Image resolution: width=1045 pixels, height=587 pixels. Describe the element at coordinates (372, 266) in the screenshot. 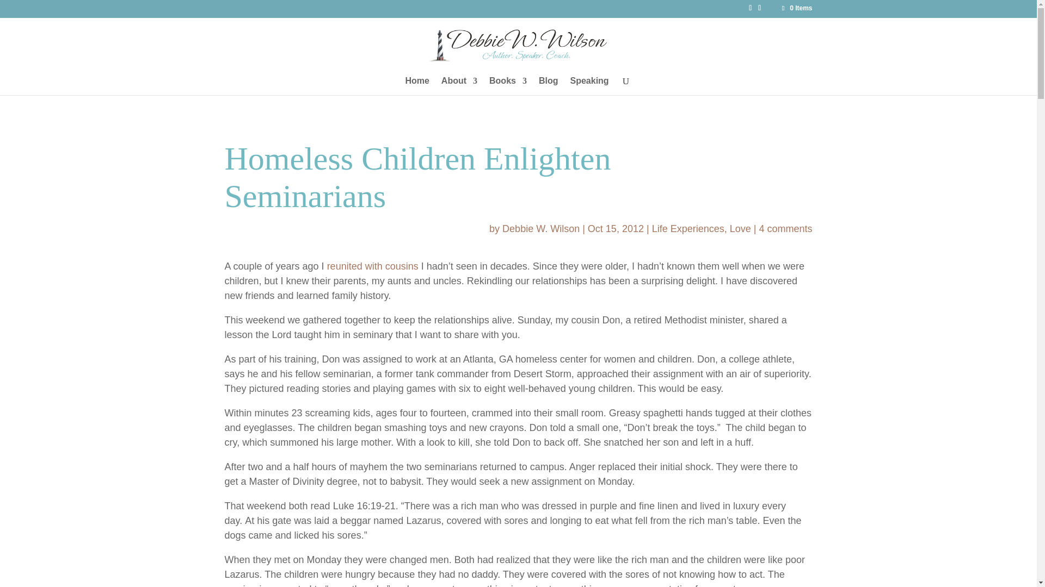

I see `reunited with cousins` at that location.